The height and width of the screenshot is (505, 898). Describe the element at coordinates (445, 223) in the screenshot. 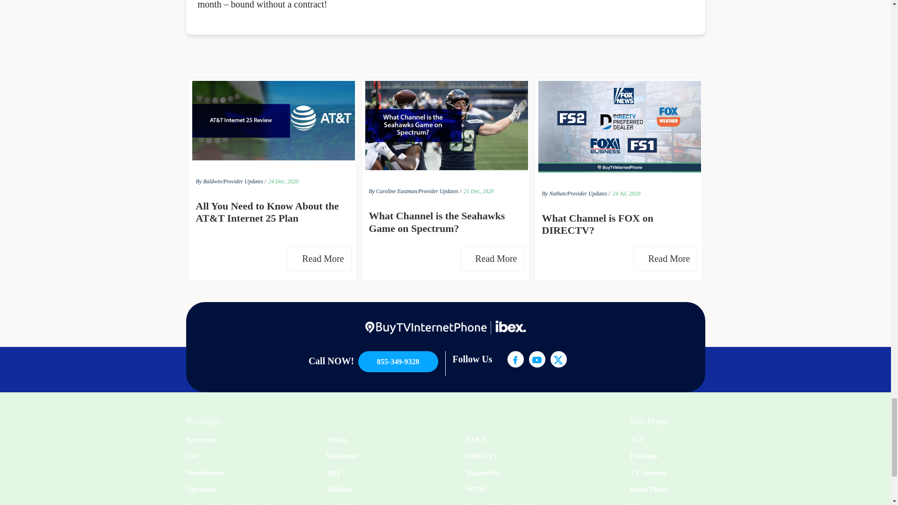

I see `What Channel is the Seahawks Game on Spectrum?` at that location.